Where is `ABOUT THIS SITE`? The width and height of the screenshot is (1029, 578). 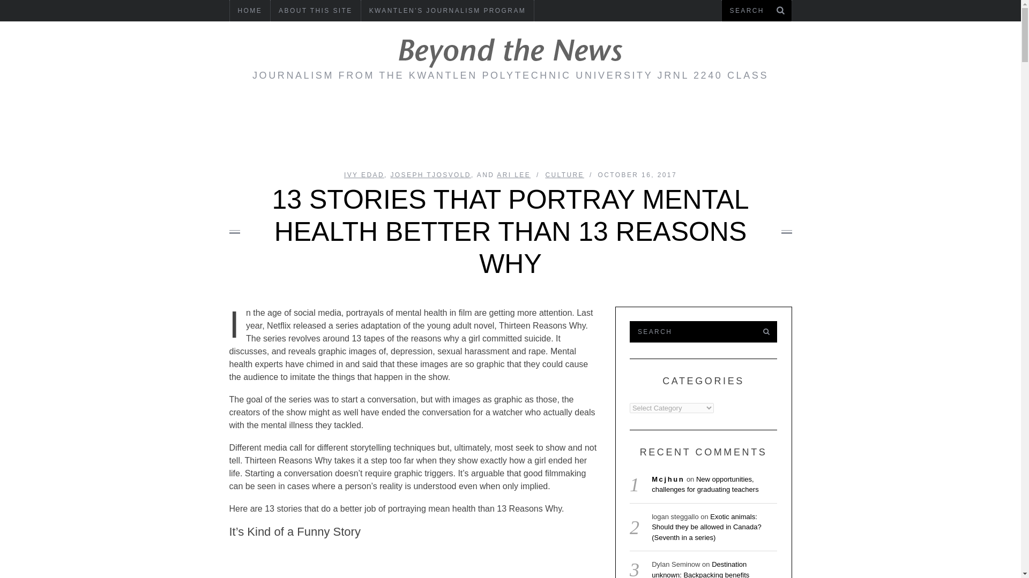
ABOUT THIS SITE is located at coordinates (315, 11).